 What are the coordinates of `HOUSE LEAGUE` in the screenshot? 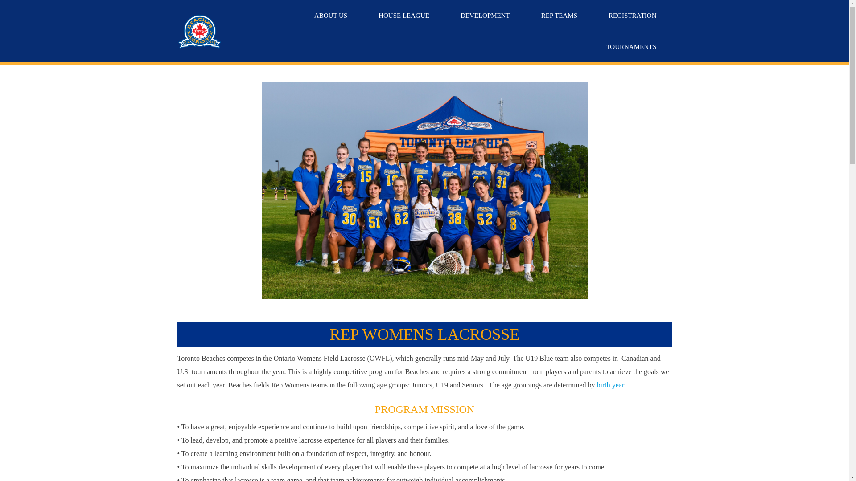 It's located at (404, 16).